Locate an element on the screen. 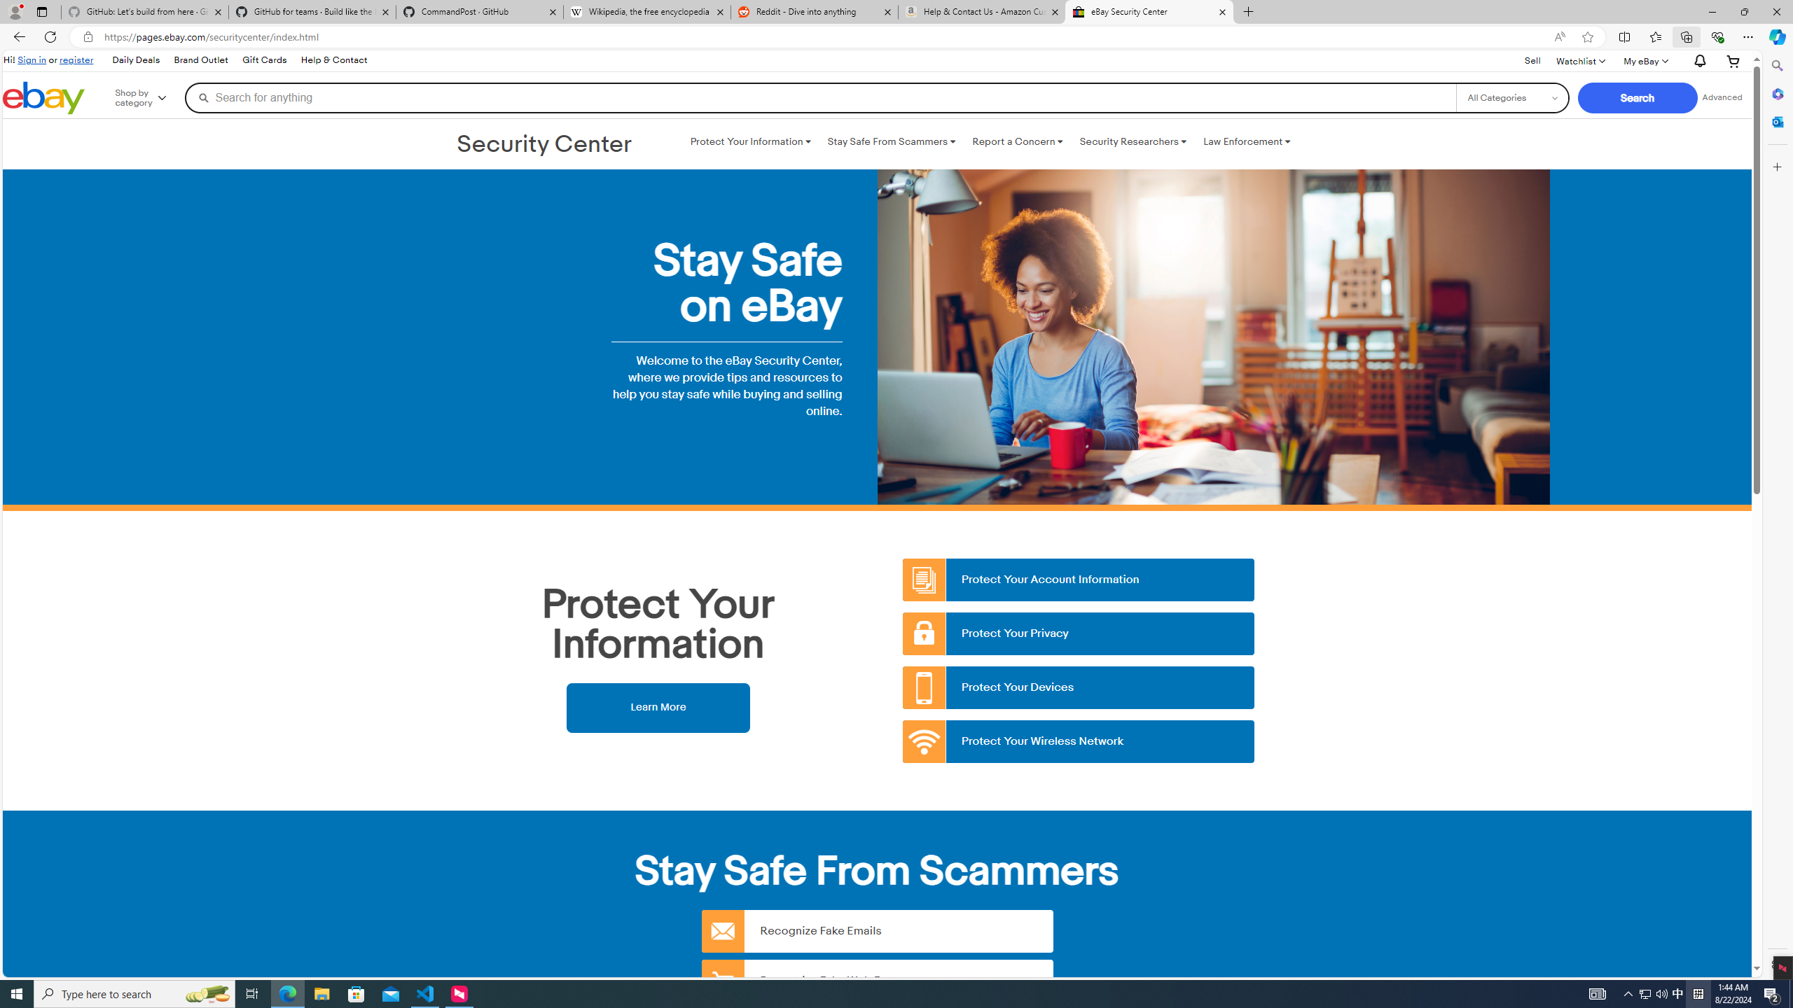 Image resolution: width=1793 pixels, height=1008 pixels. Brand Outlet is located at coordinates (202, 60).